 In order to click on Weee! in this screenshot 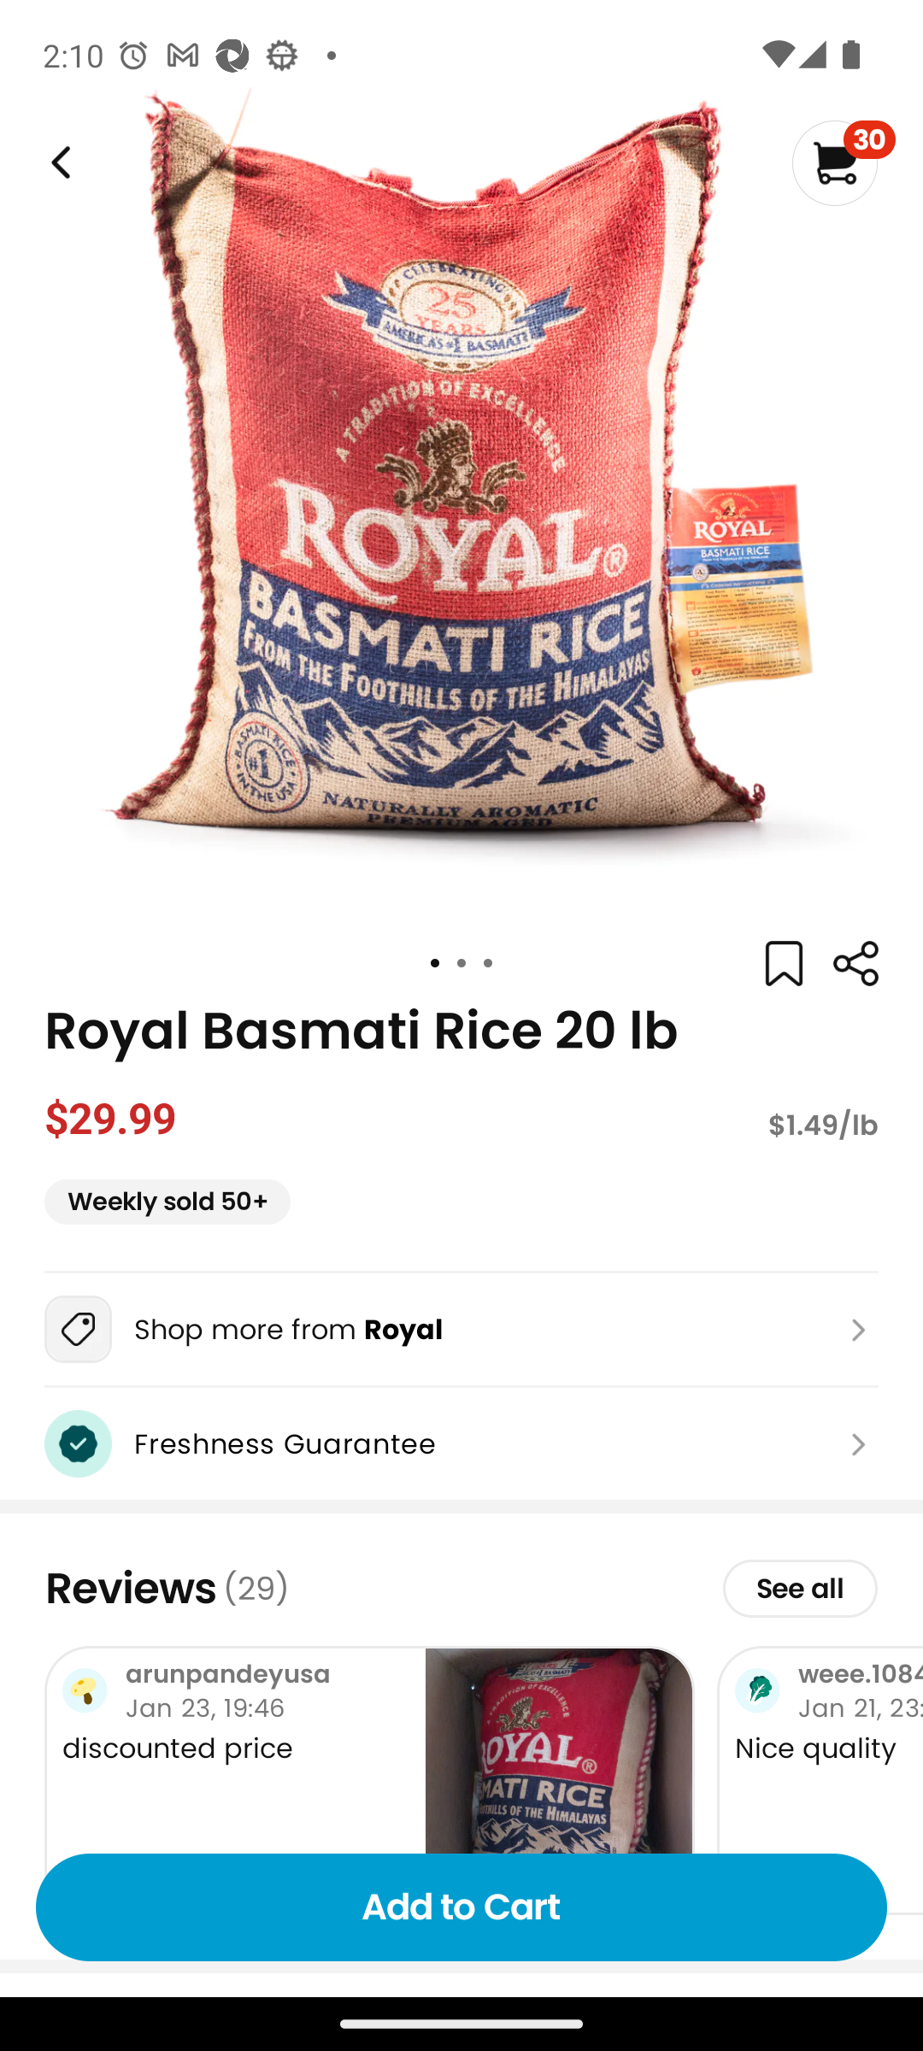, I will do `click(855, 964)`.